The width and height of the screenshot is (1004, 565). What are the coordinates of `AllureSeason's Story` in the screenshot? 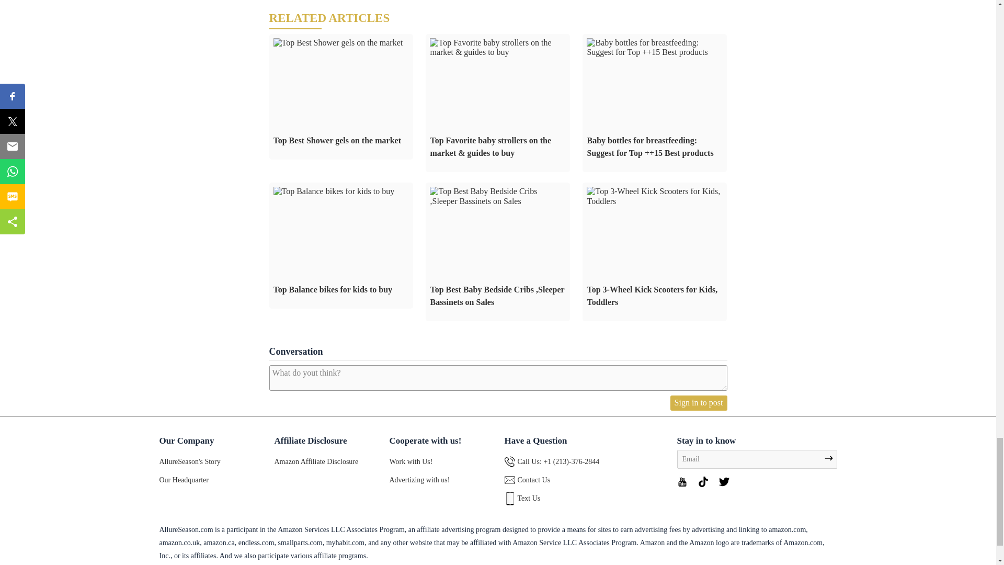 It's located at (189, 461).